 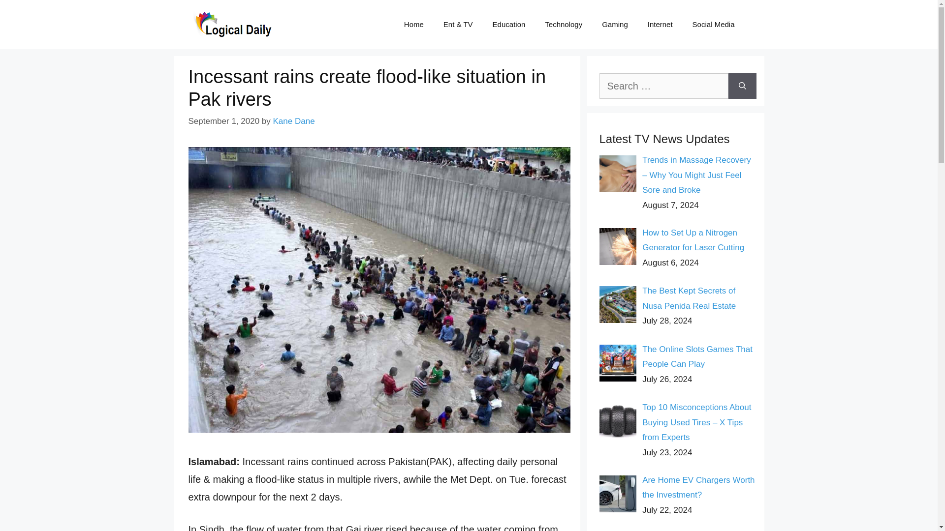 What do you see at coordinates (293, 121) in the screenshot?
I see `Kane Dane` at bounding box center [293, 121].